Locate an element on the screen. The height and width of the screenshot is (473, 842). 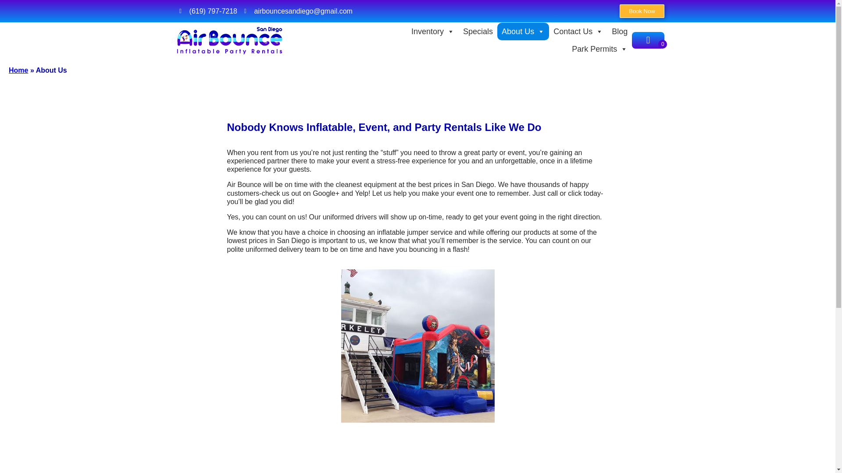
About Us is located at coordinates (523, 31).